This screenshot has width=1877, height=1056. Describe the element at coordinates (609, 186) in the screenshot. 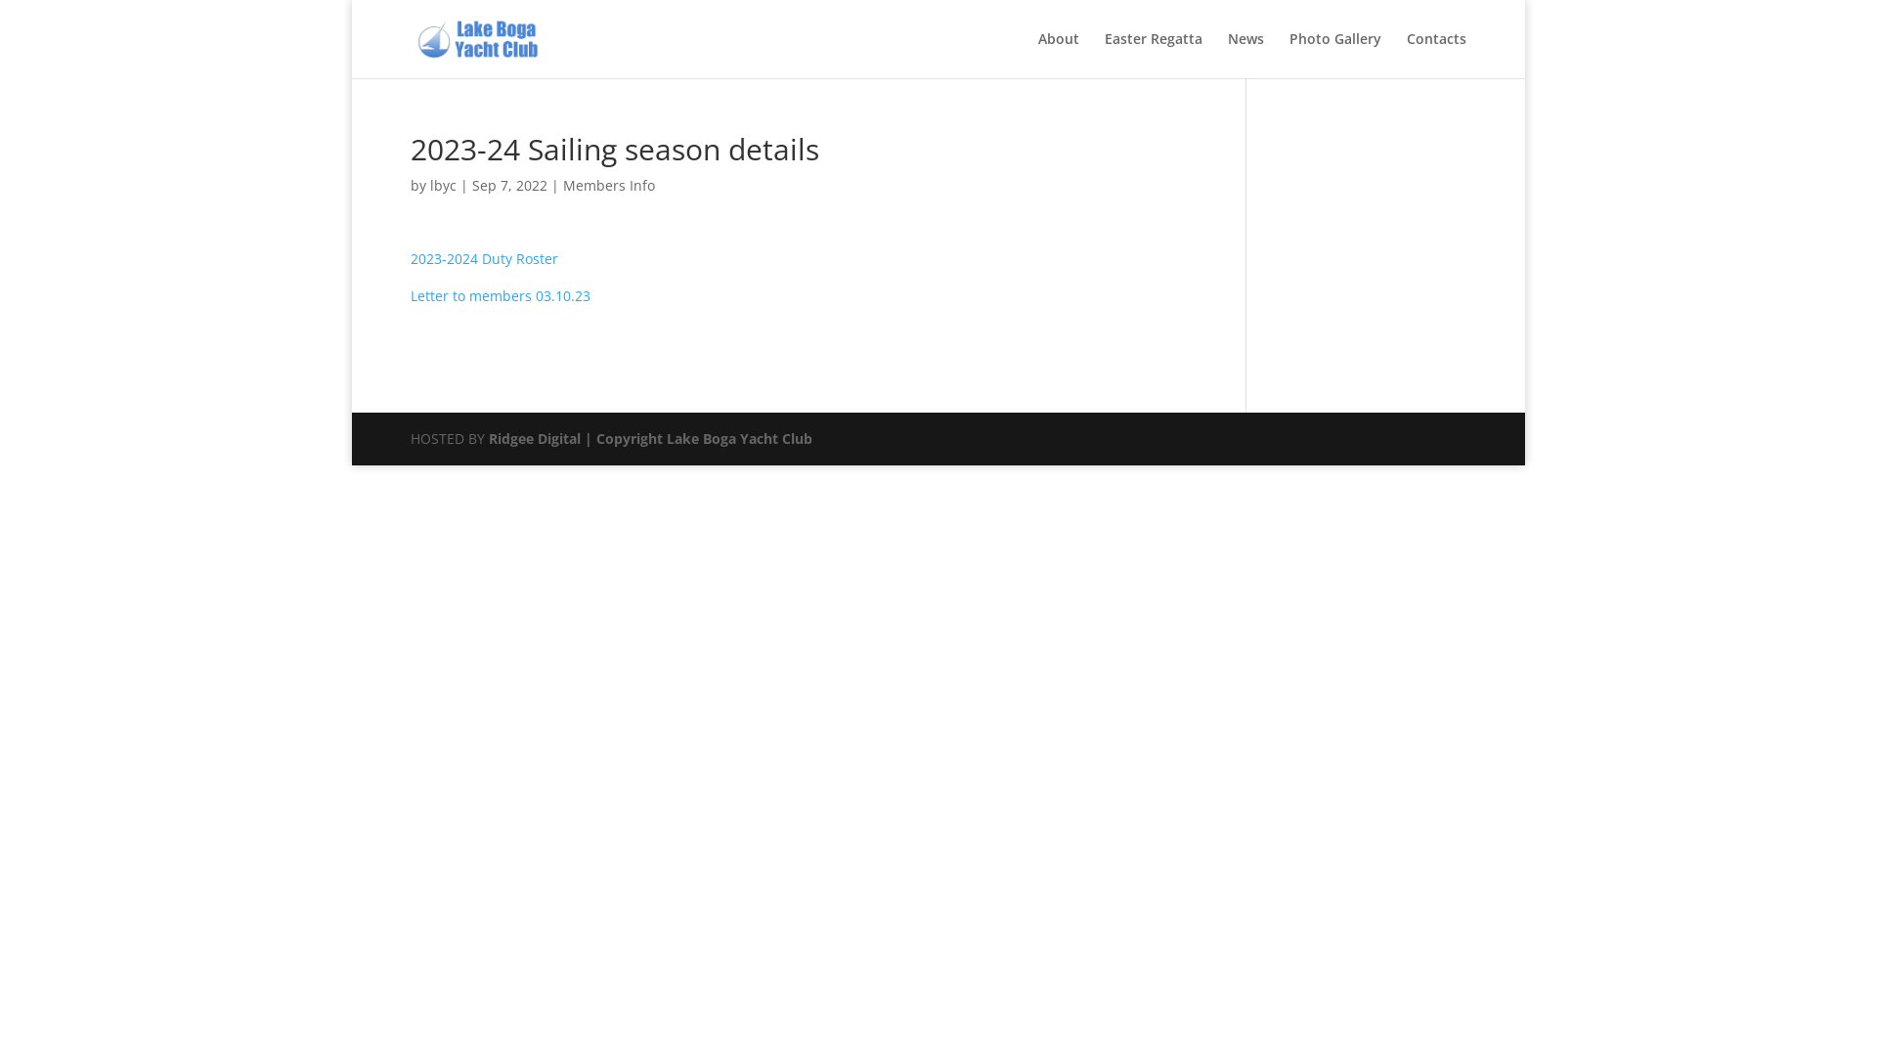

I see `Members Info` at that location.